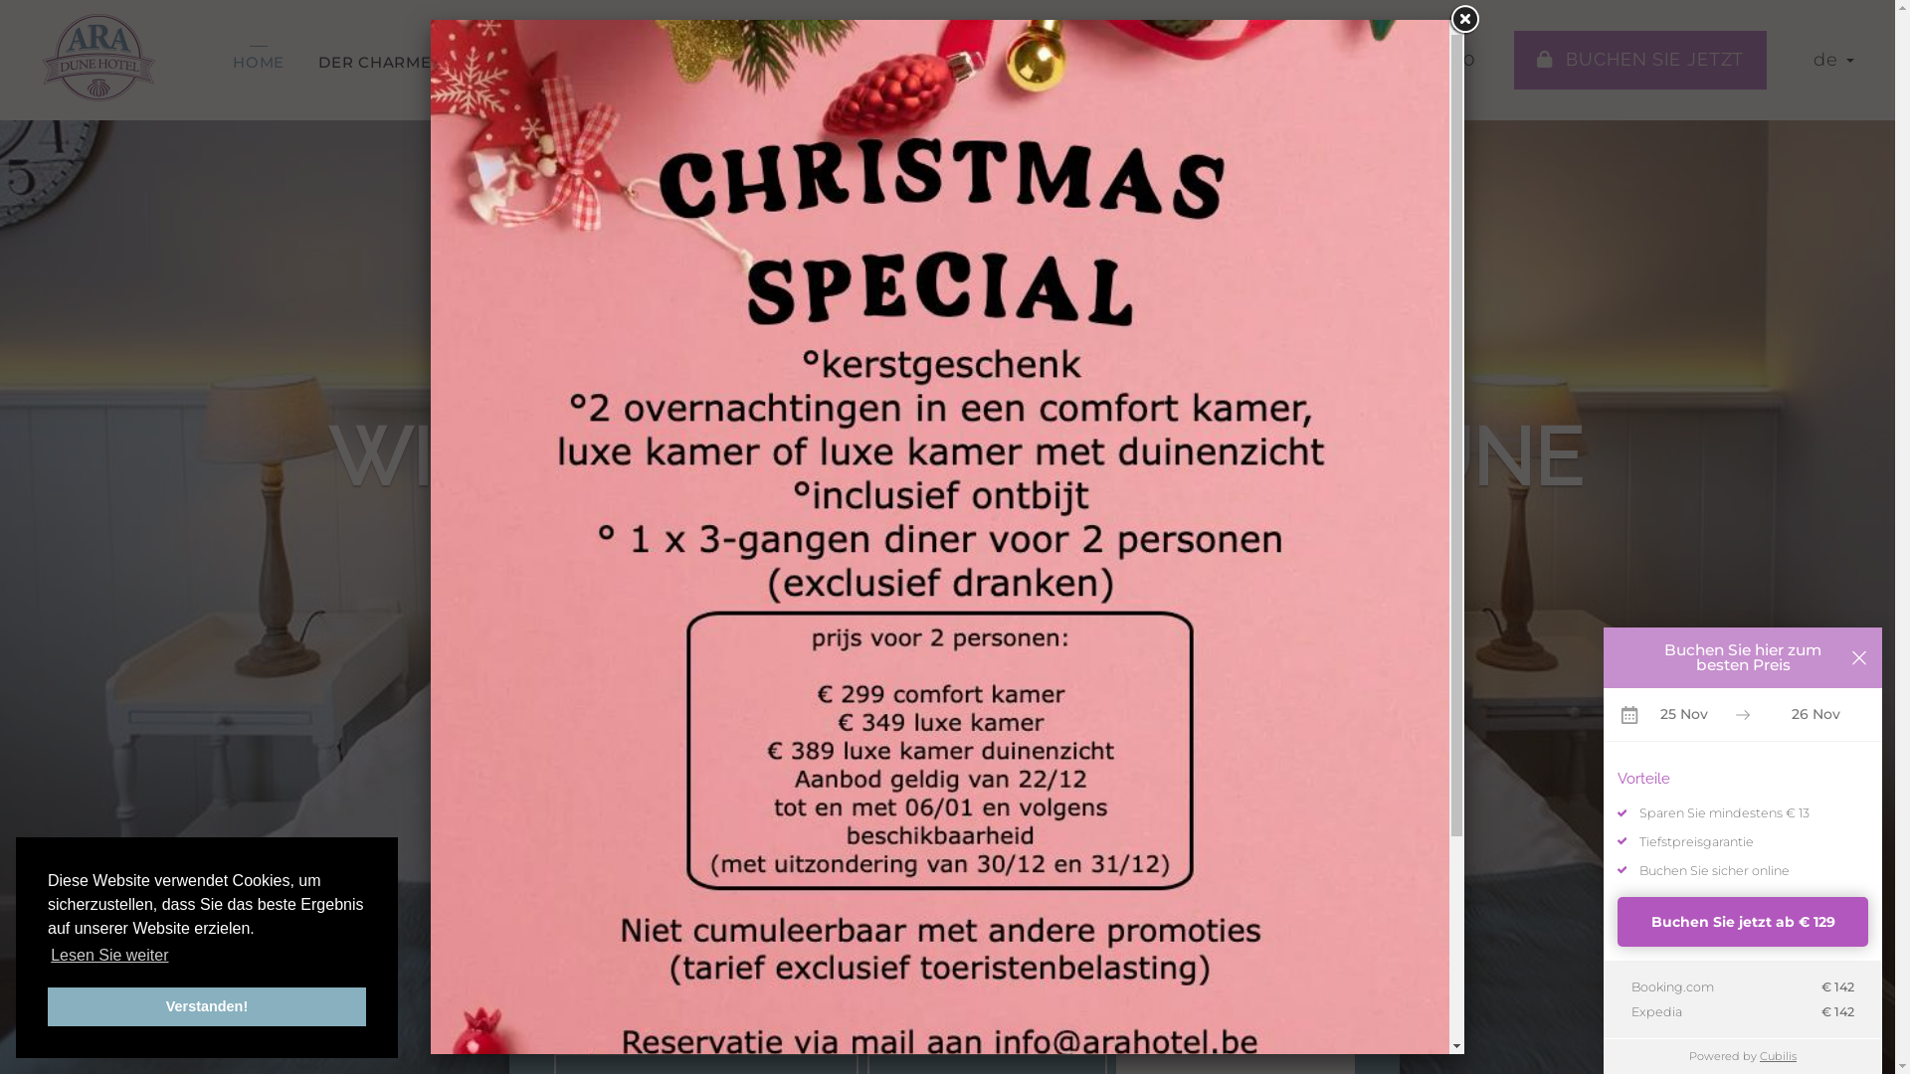 The height and width of the screenshot is (1074, 1910). I want to click on Lesen Sie weiter, so click(109, 956).